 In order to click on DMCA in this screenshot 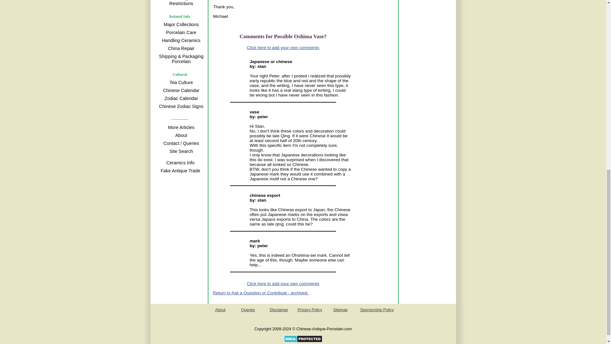, I will do `click(303, 341)`.